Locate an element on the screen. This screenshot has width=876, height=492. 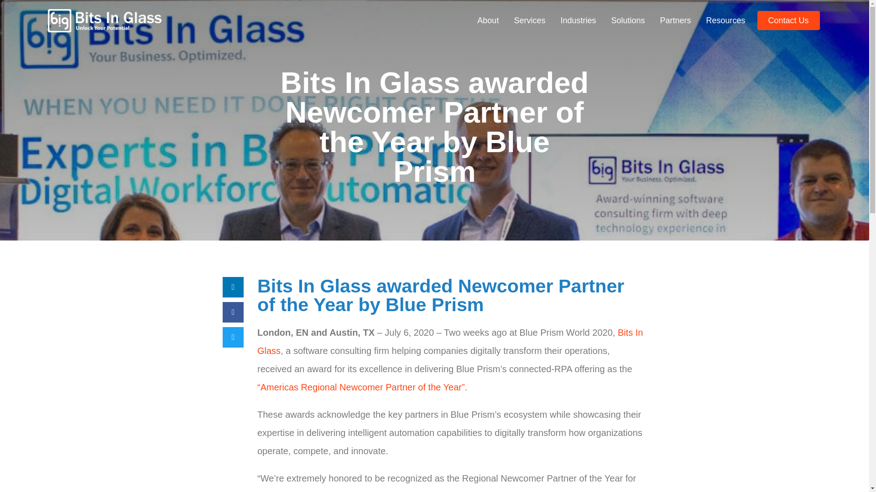
Solutions is located at coordinates (628, 20).